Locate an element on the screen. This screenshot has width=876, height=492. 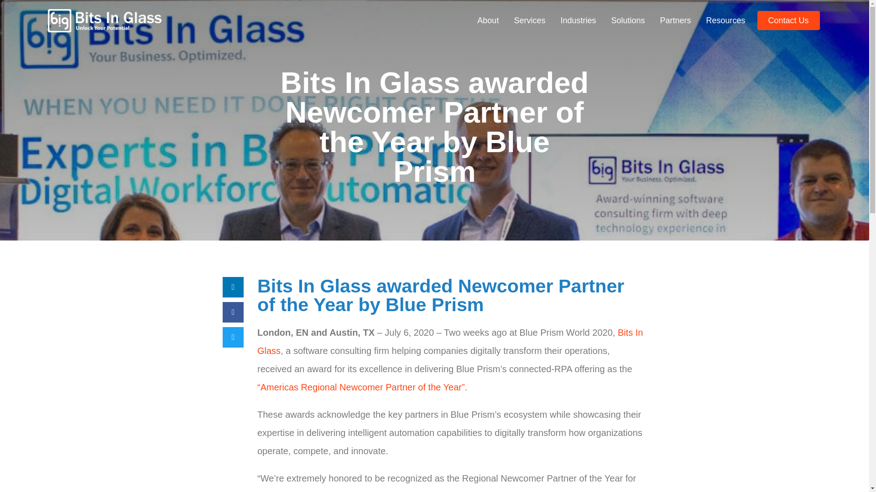
Solutions is located at coordinates (628, 20).